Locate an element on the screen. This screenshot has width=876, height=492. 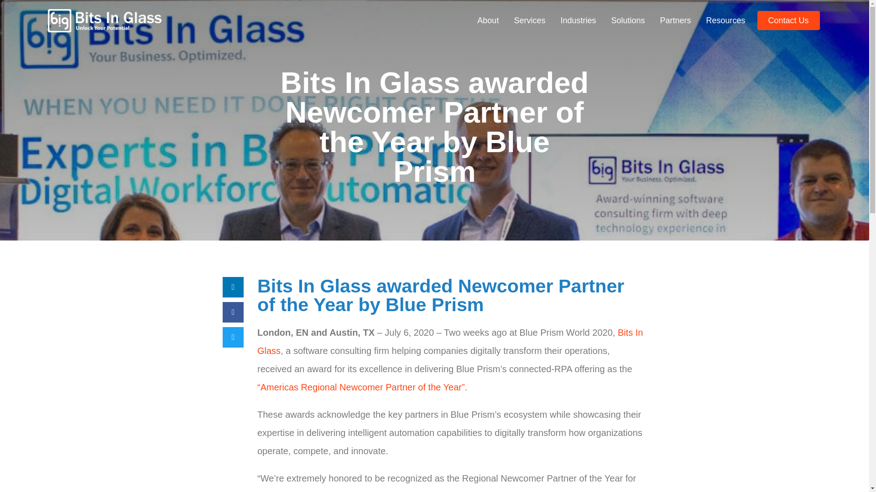
Solutions is located at coordinates (628, 20).